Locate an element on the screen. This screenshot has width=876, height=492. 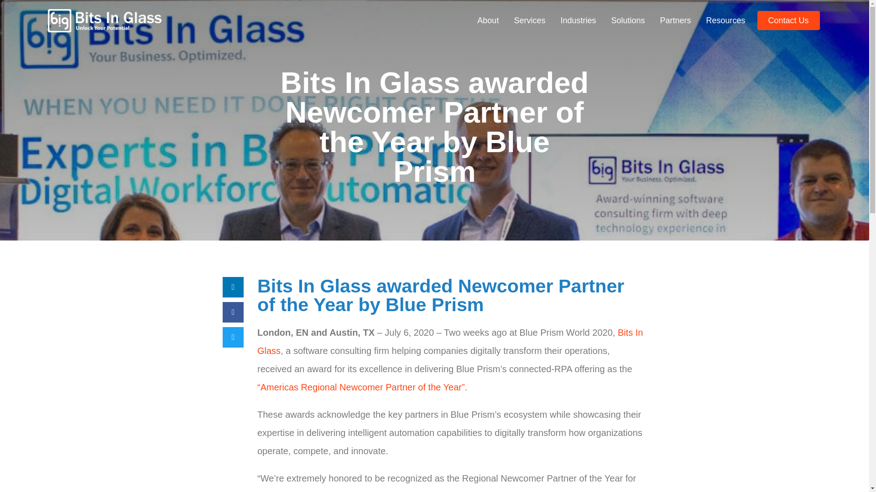
Solutions is located at coordinates (628, 20).